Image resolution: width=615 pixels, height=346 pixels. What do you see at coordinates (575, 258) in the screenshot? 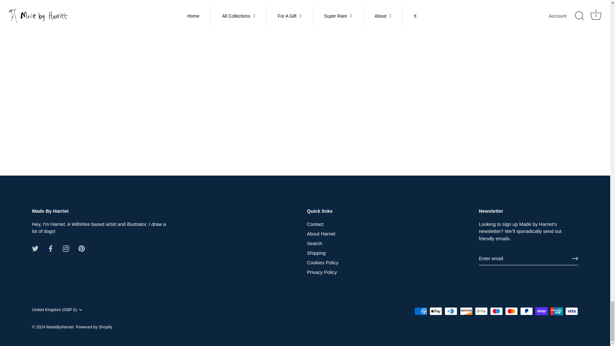
I see `RIGHT ARROW LONG` at bounding box center [575, 258].